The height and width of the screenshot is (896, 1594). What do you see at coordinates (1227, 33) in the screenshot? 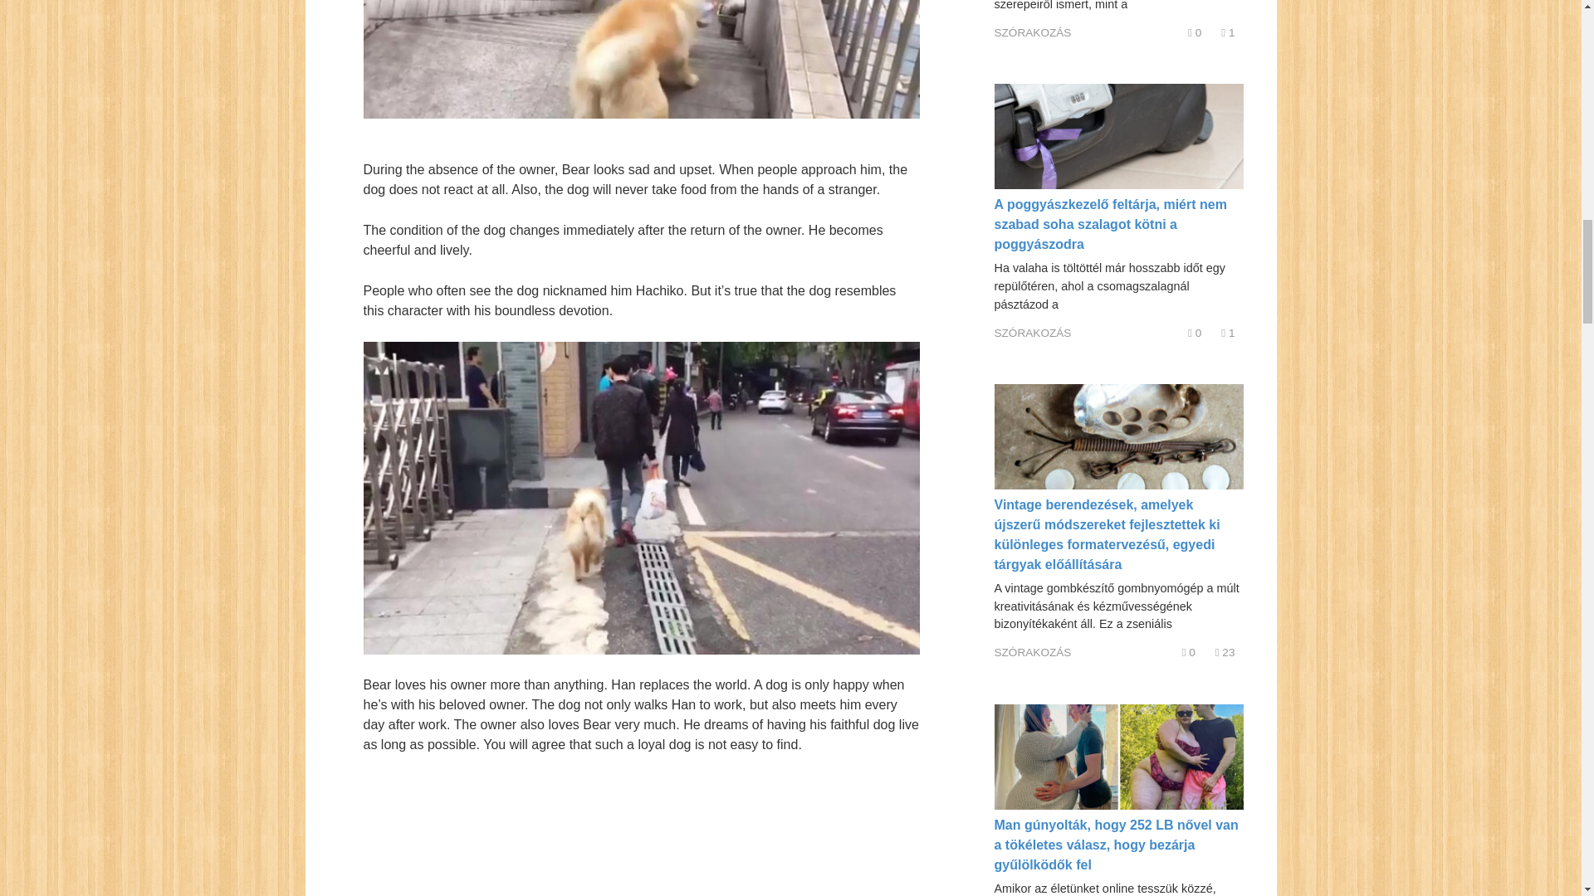
I see `Views` at bounding box center [1227, 33].